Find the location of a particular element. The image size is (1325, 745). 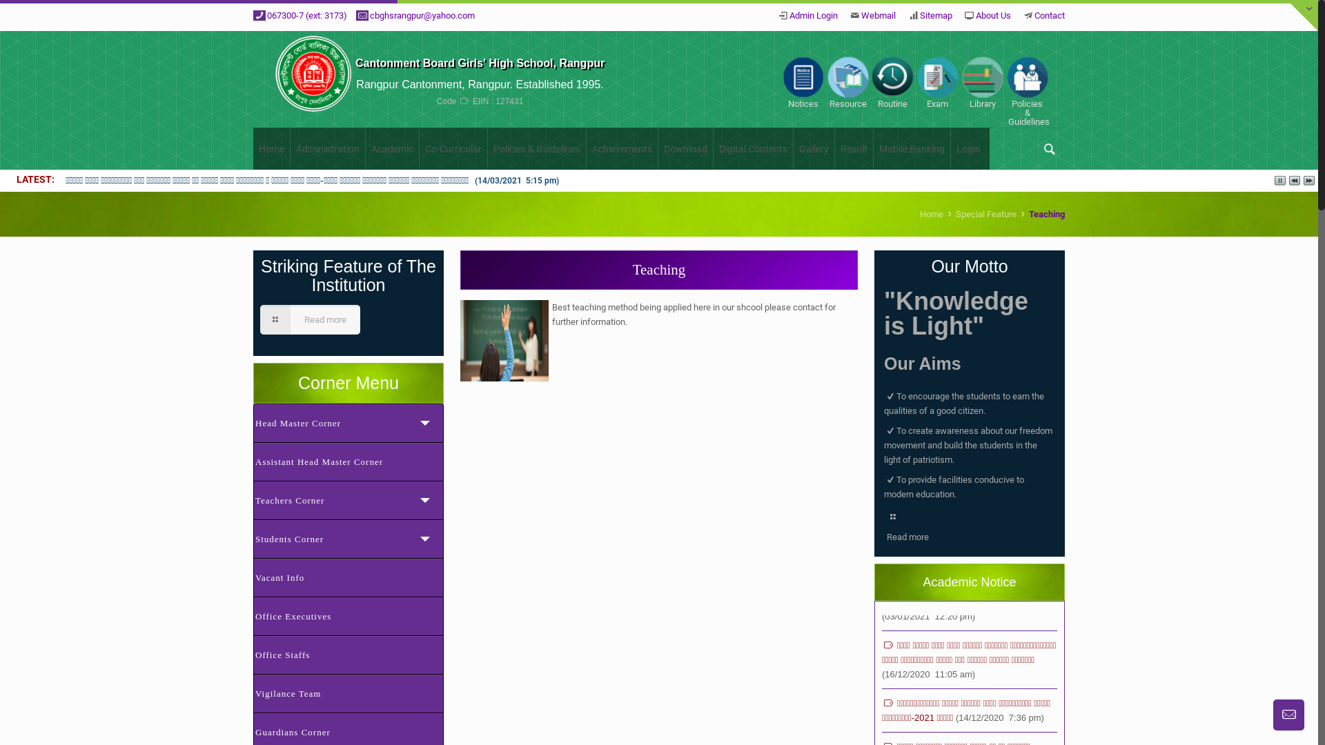

Co-Curricular is located at coordinates (454, 149).